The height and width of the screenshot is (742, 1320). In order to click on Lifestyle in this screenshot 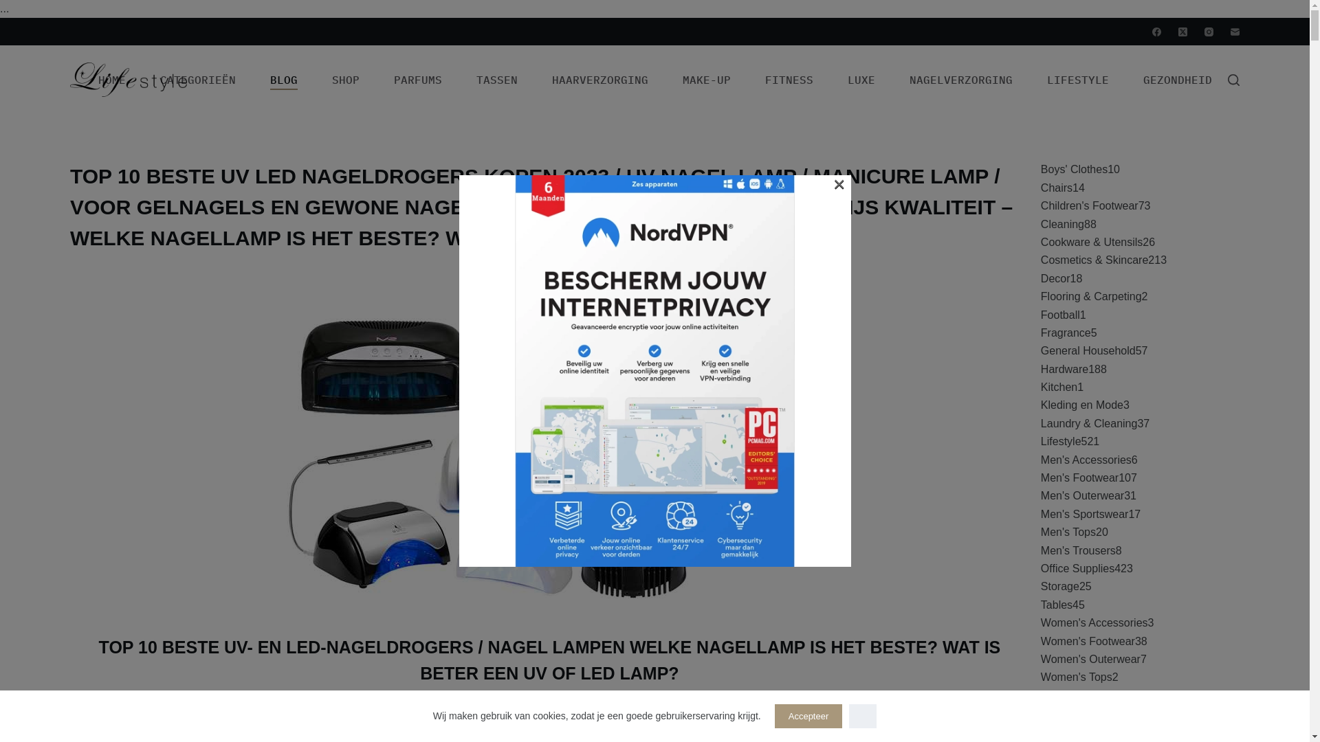, I will do `click(1061, 441)`.